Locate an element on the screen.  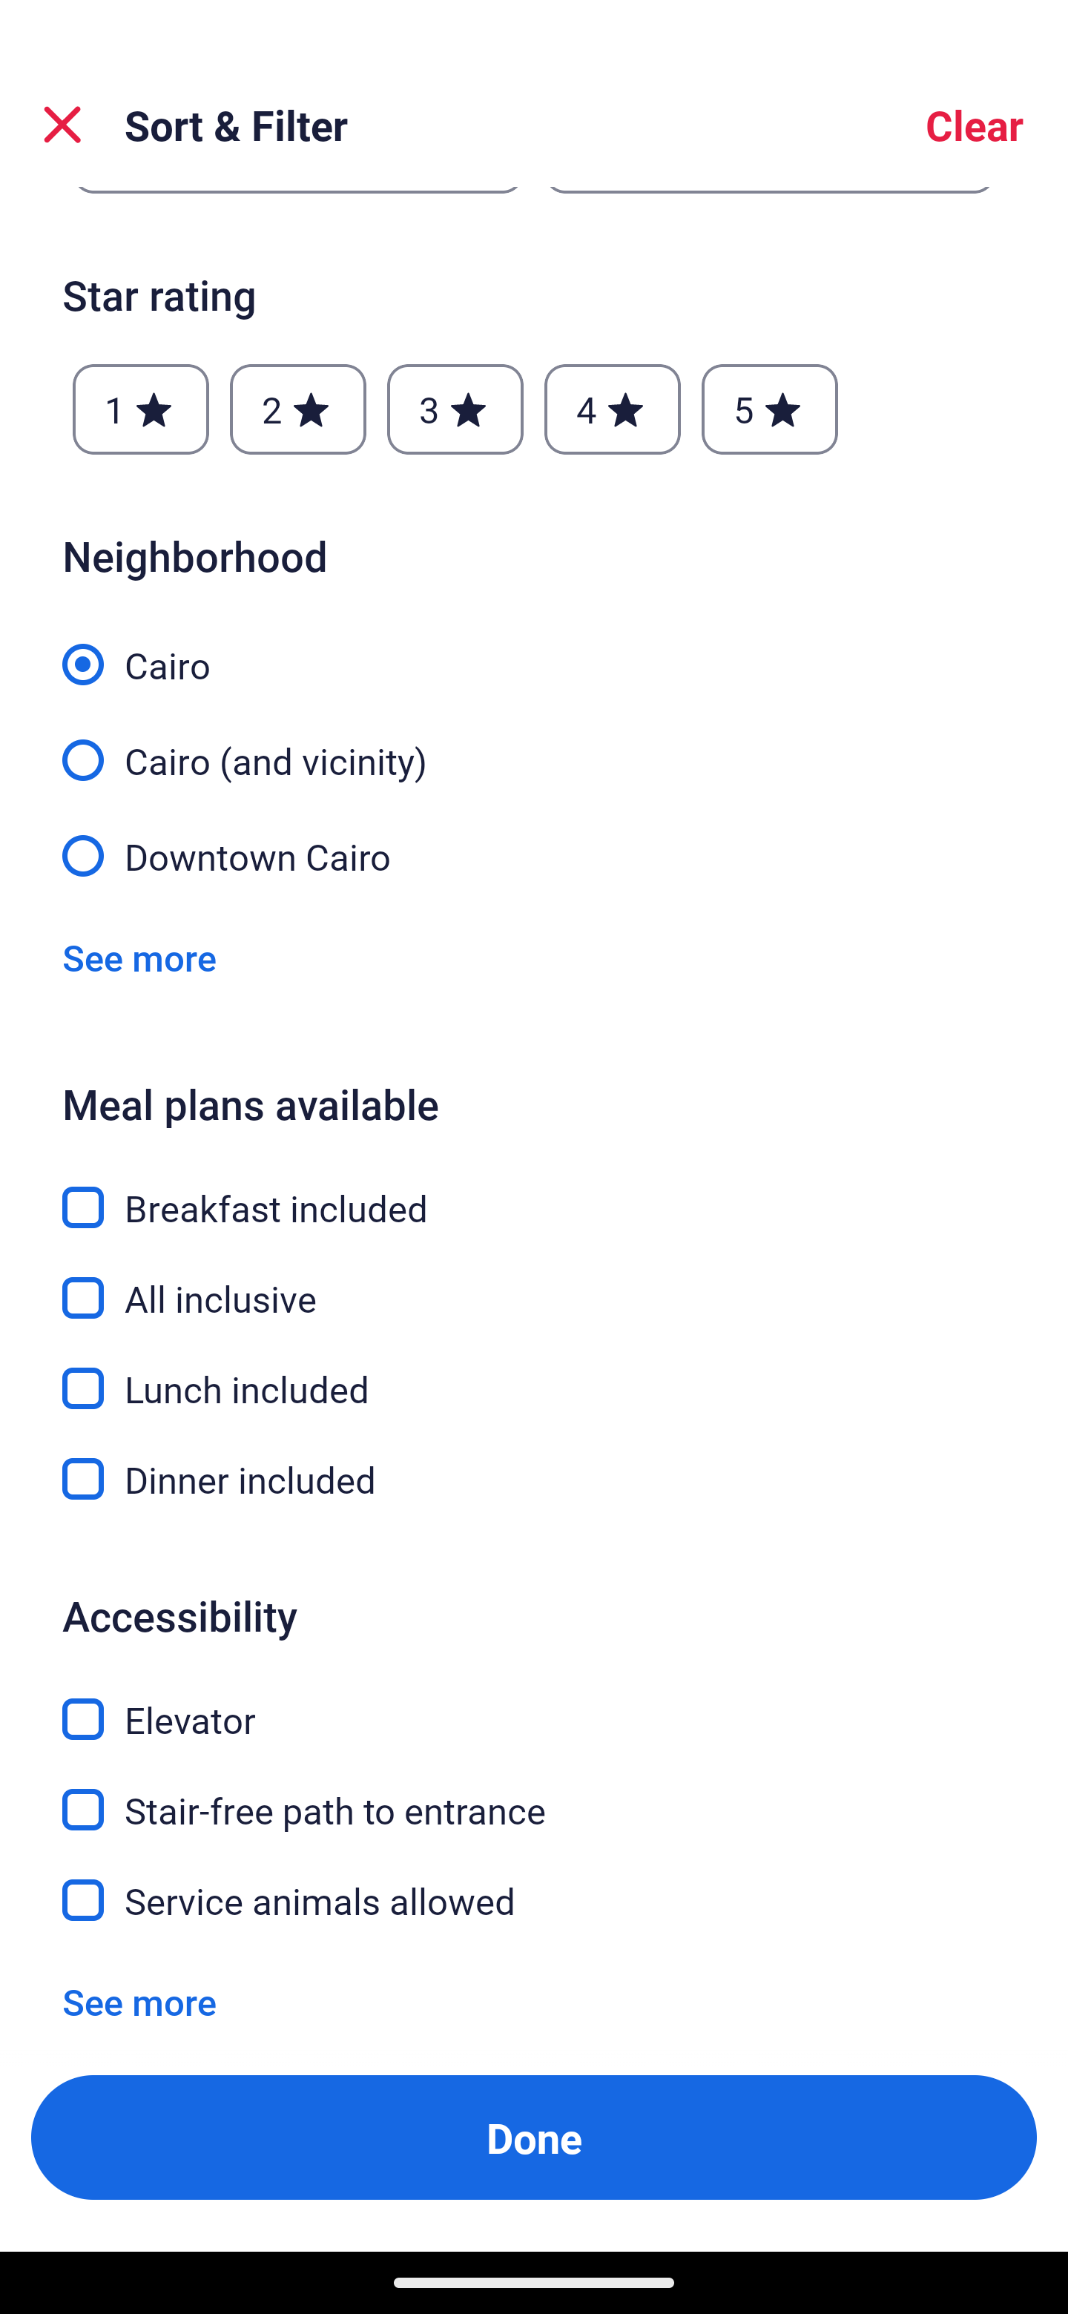
Clear is located at coordinates (975, 125).